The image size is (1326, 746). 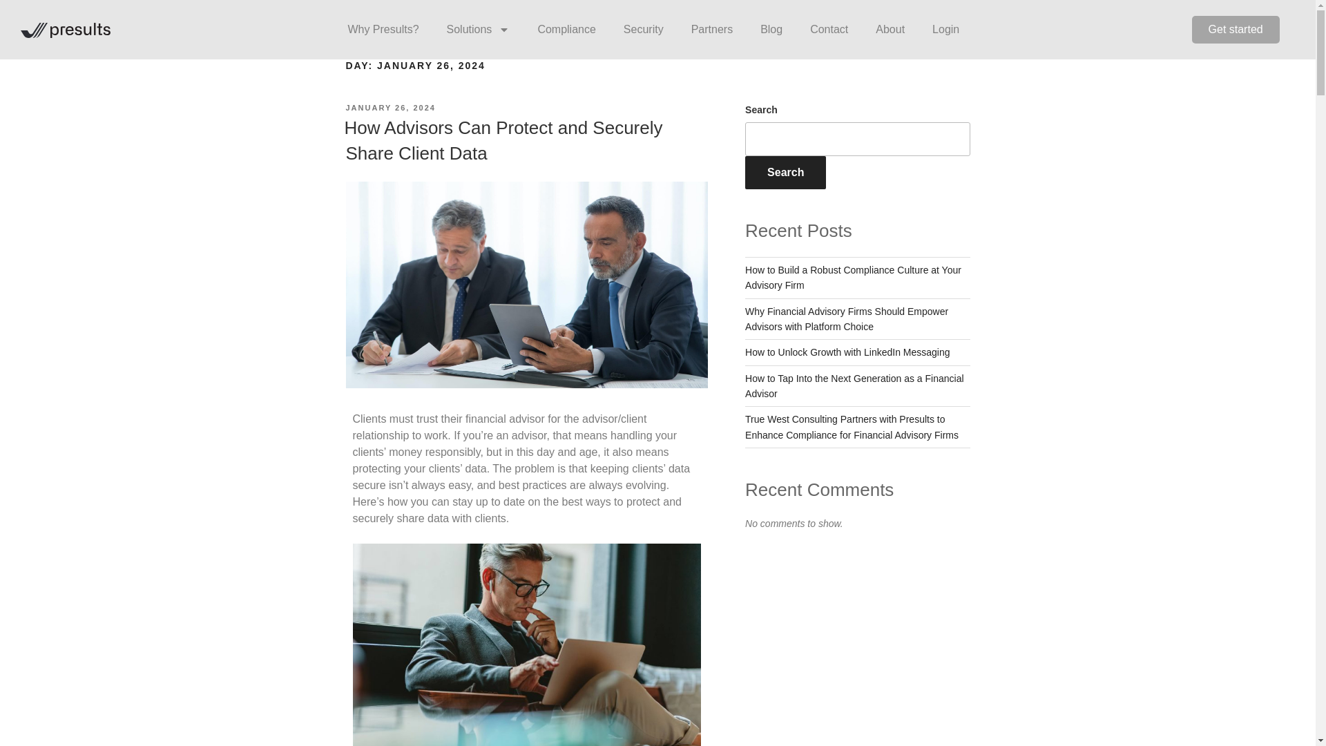 I want to click on Get started, so click(x=1236, y=29).